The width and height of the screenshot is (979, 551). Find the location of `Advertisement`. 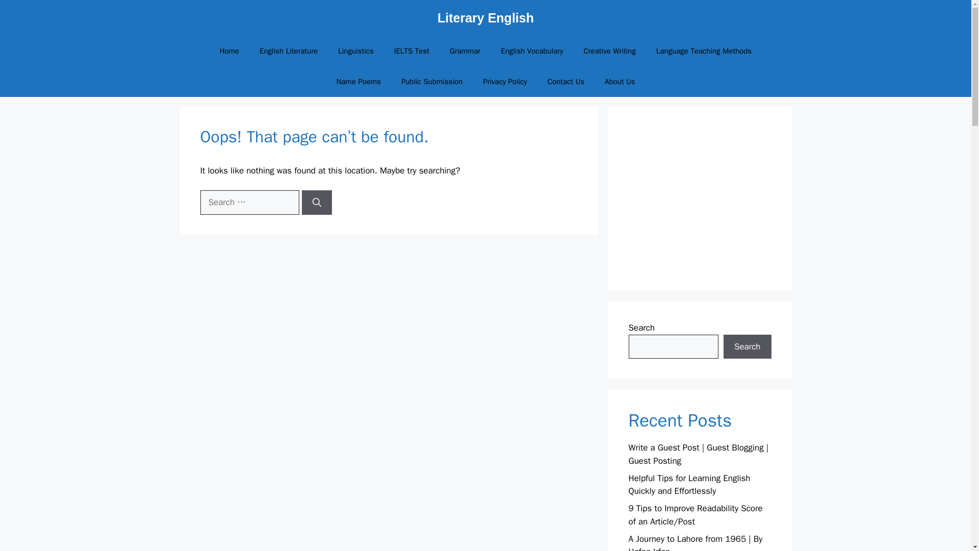

Advertisement is located at coordinates (715, 199).